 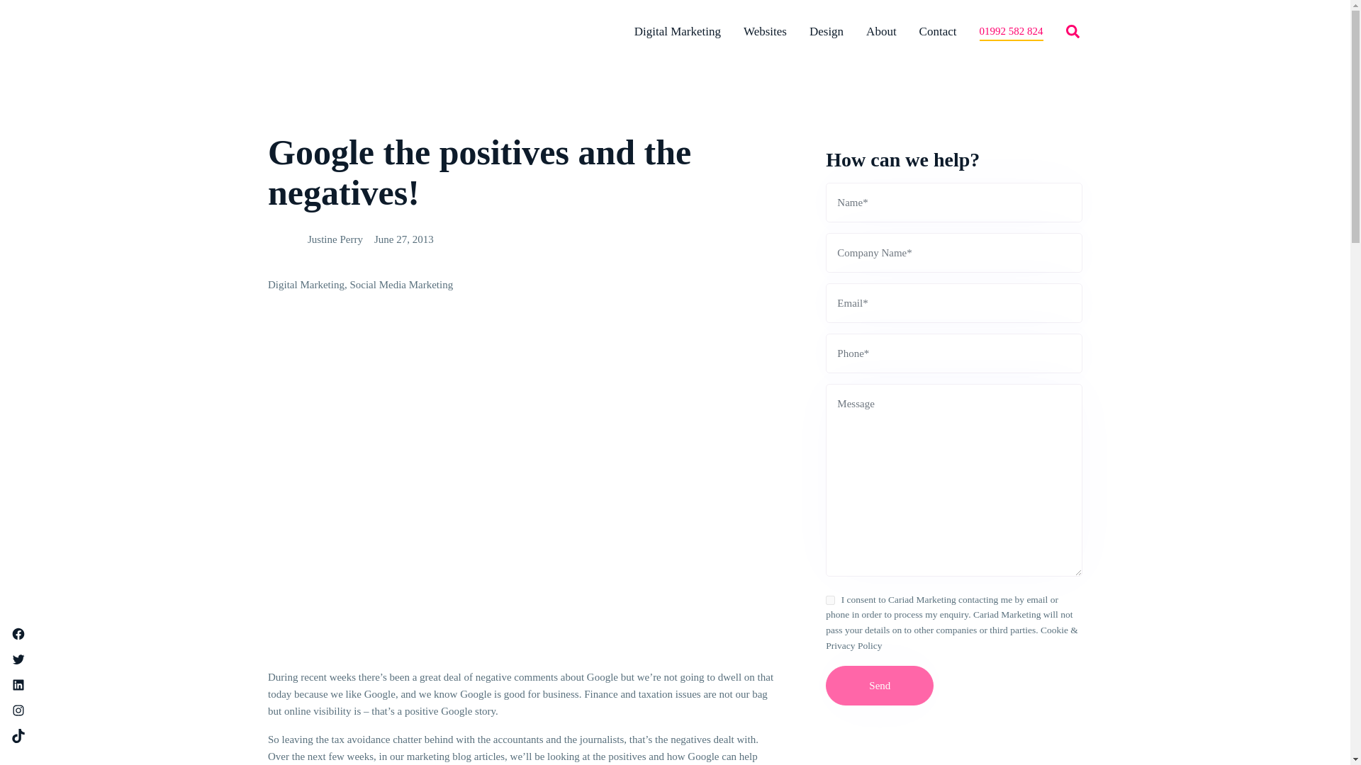 What do you see at coordinates (881, 31) in the screenshot?
I see `About` at bounding box center [881, 31].